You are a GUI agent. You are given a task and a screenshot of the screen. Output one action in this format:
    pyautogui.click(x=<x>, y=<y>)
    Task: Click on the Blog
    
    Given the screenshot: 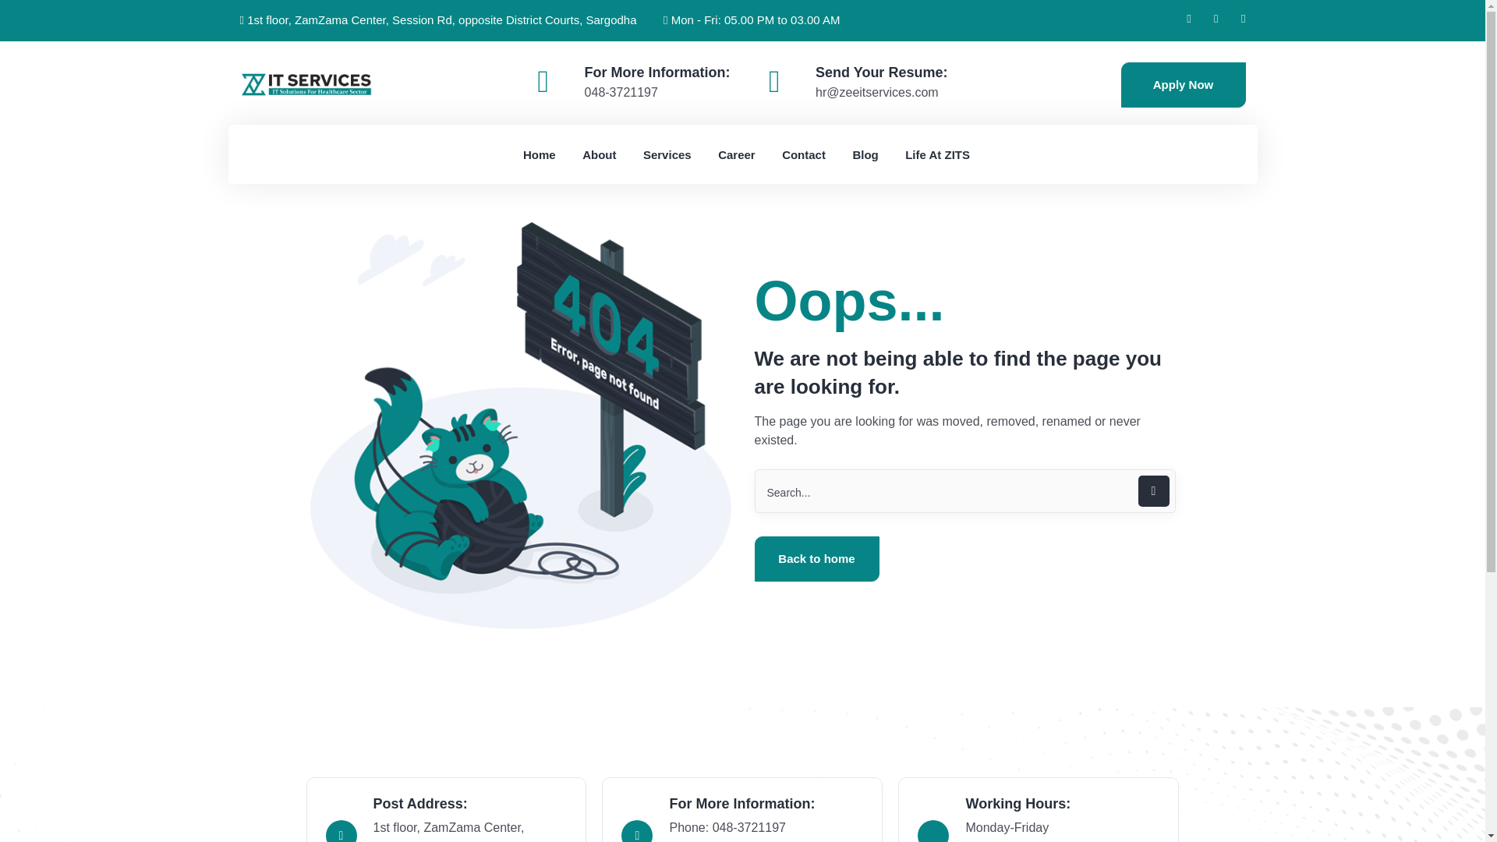 What is the action you would take?
    pyautogui.click(x=864, y=154)
    